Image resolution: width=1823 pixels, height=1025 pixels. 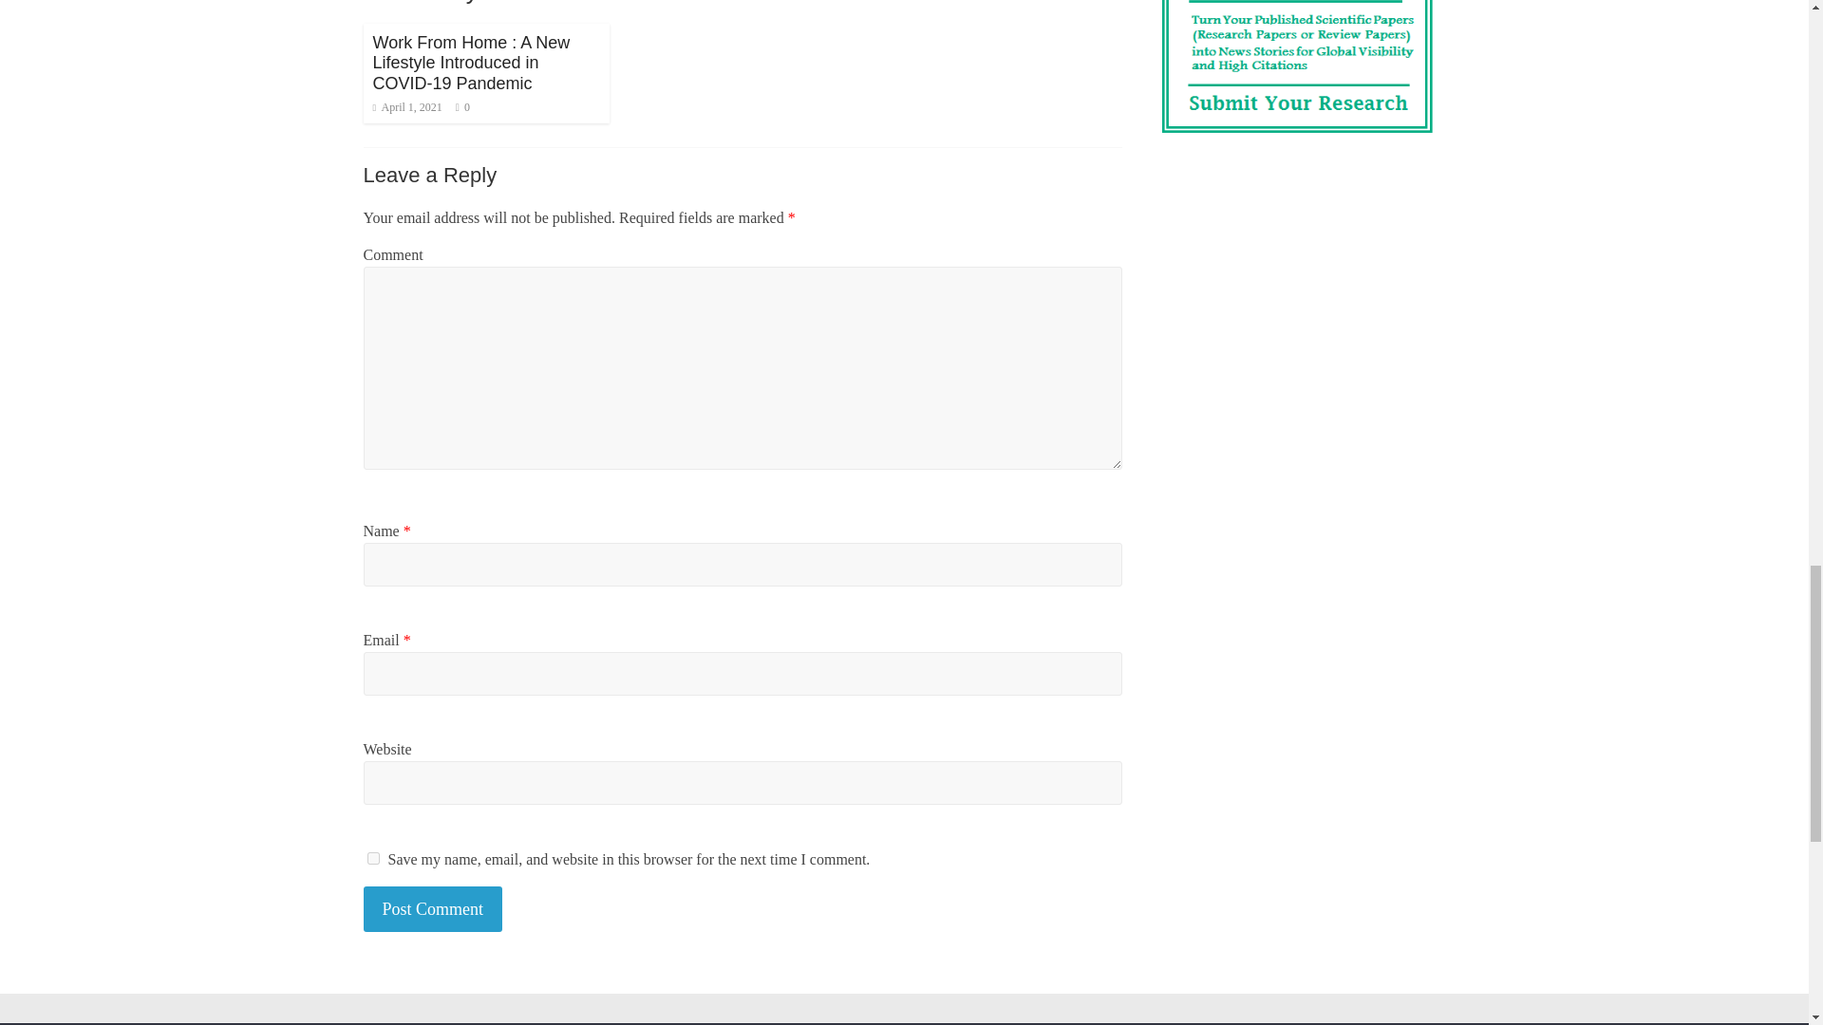 What do you see at coordinates (433, 909) in the screenshot?
I see `Post Comment` at bounding box center [433, 909].